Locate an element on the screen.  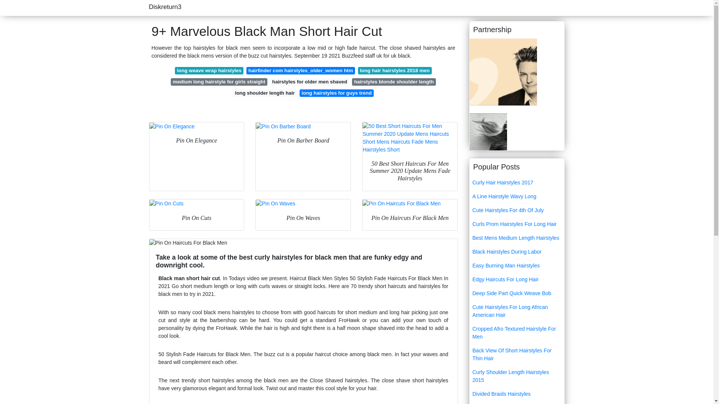
long weave wrap hairstyles is located at coordinates (209, 70).